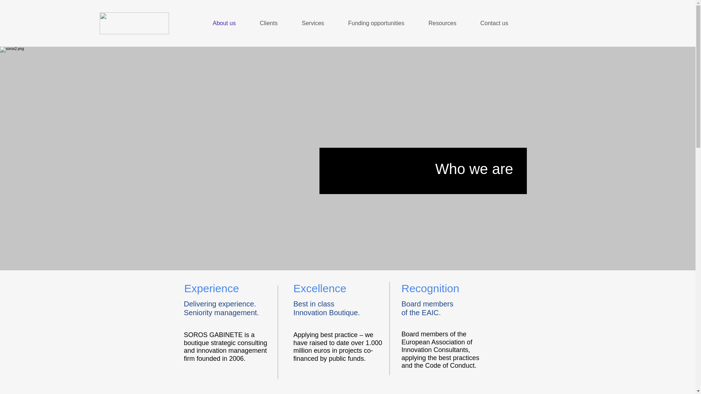 Image resolution: width=701 pixels, height=394 pixels. I want to click on Contact us, so click(500, 23).